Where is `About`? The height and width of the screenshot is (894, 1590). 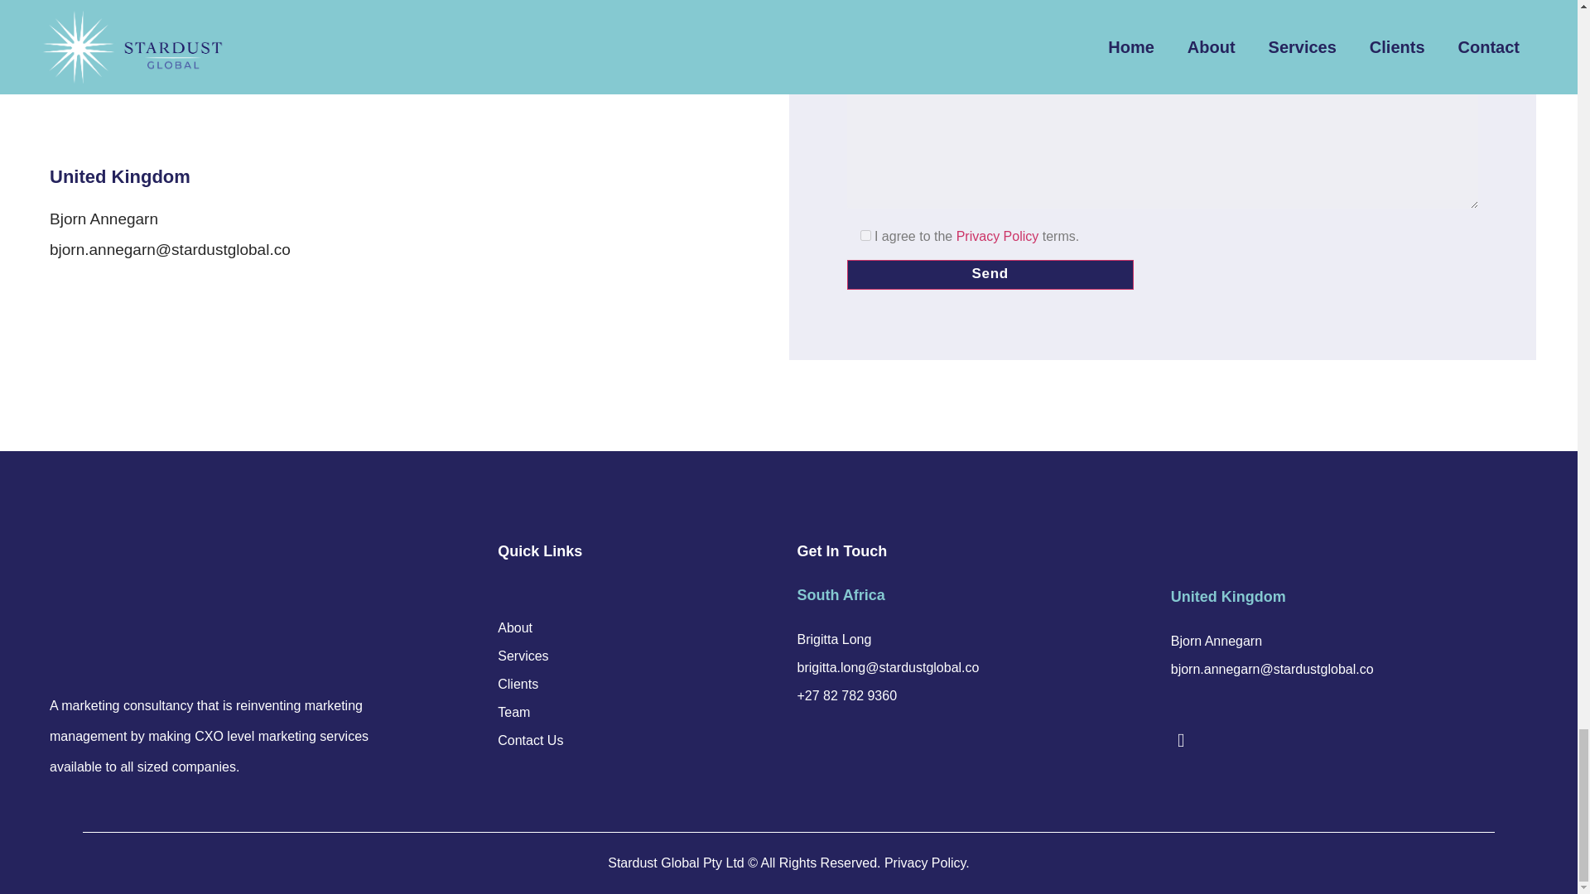
About is located at coordinates (530, 627).